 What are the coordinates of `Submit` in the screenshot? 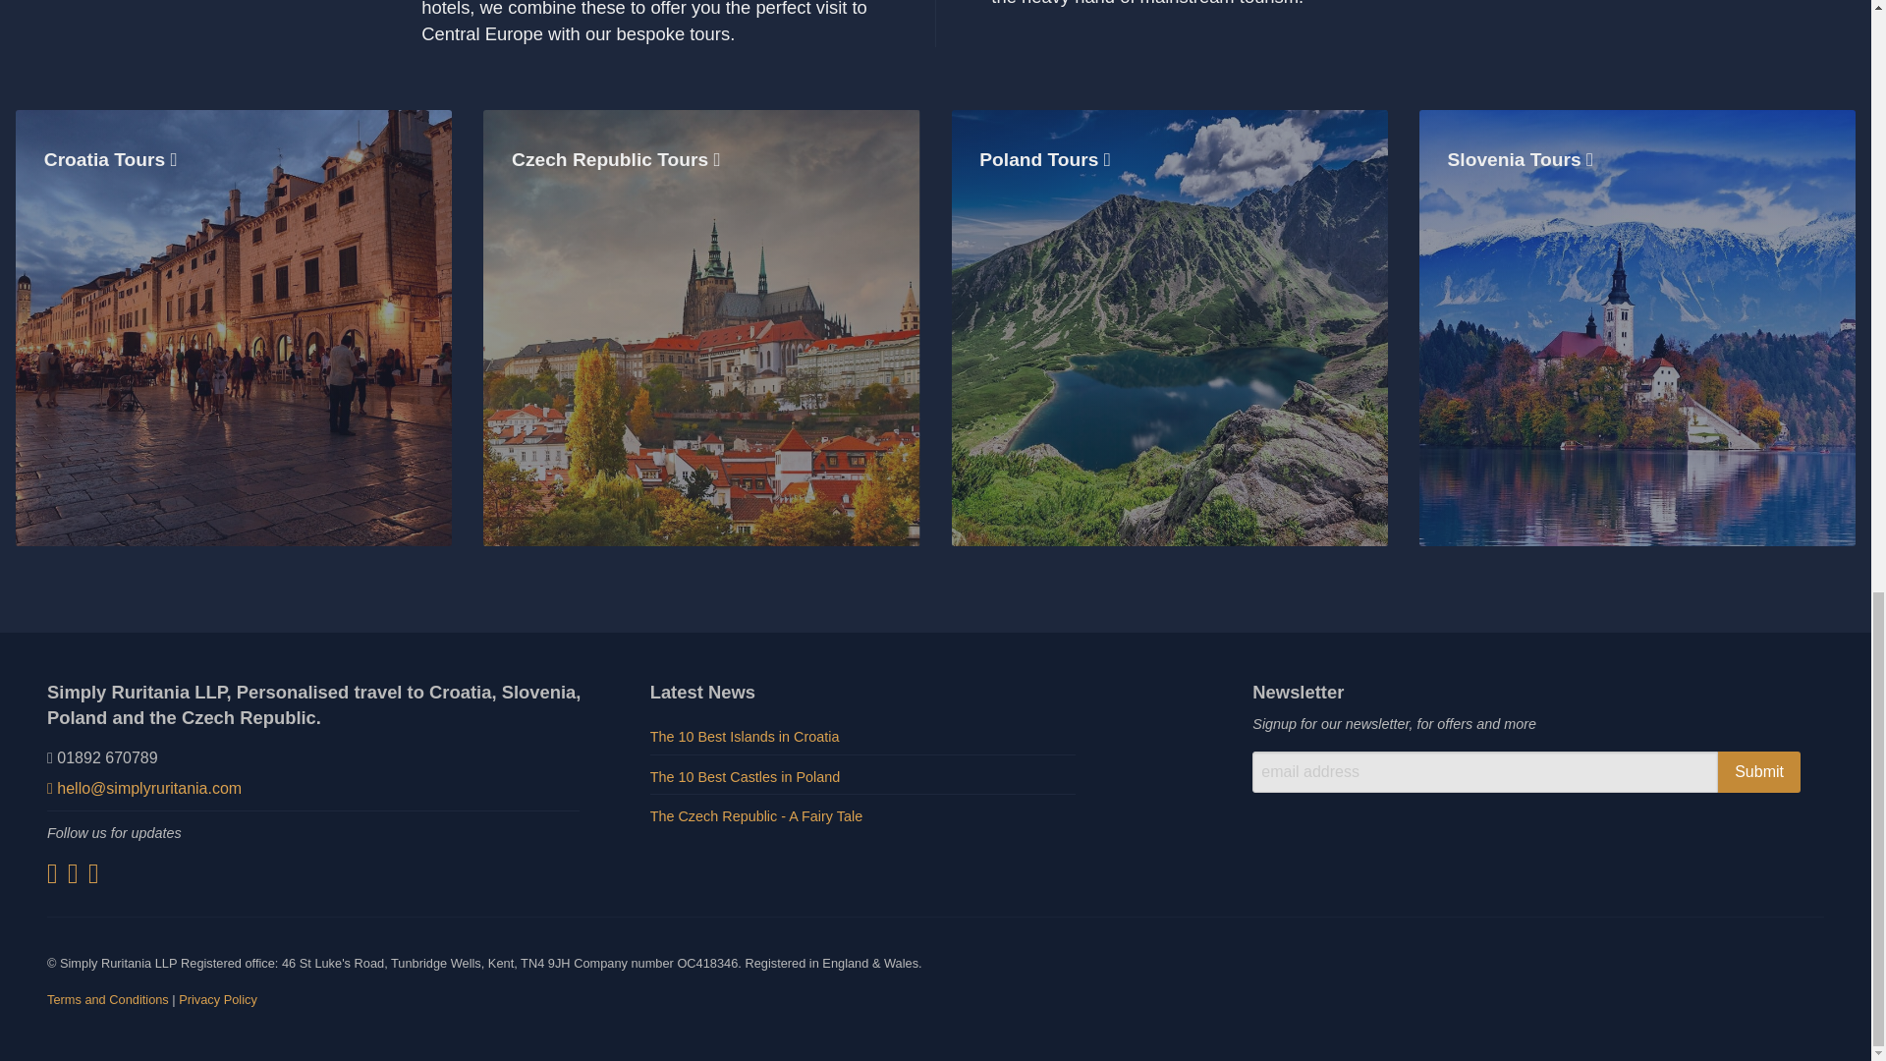 It's located at (1759, 771).